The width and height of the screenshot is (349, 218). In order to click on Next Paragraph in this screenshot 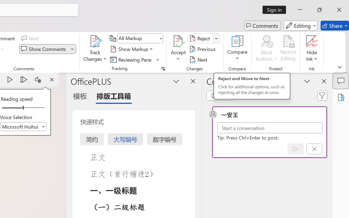, I will do `click(24, 80)`.